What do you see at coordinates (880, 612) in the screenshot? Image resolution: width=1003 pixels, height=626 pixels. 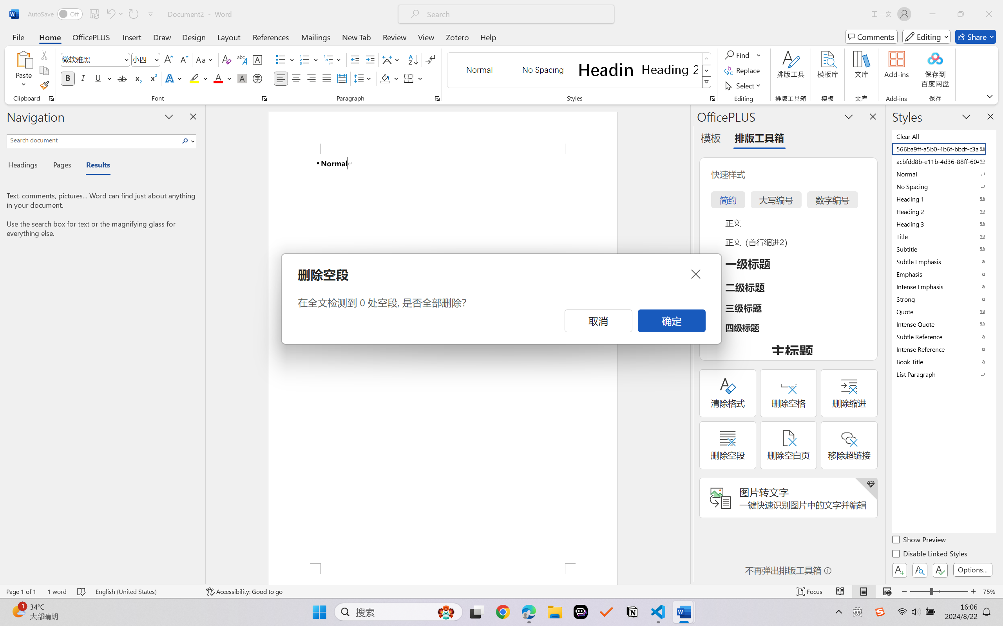 I see `Class: Image` at bounding box center [880, 612].